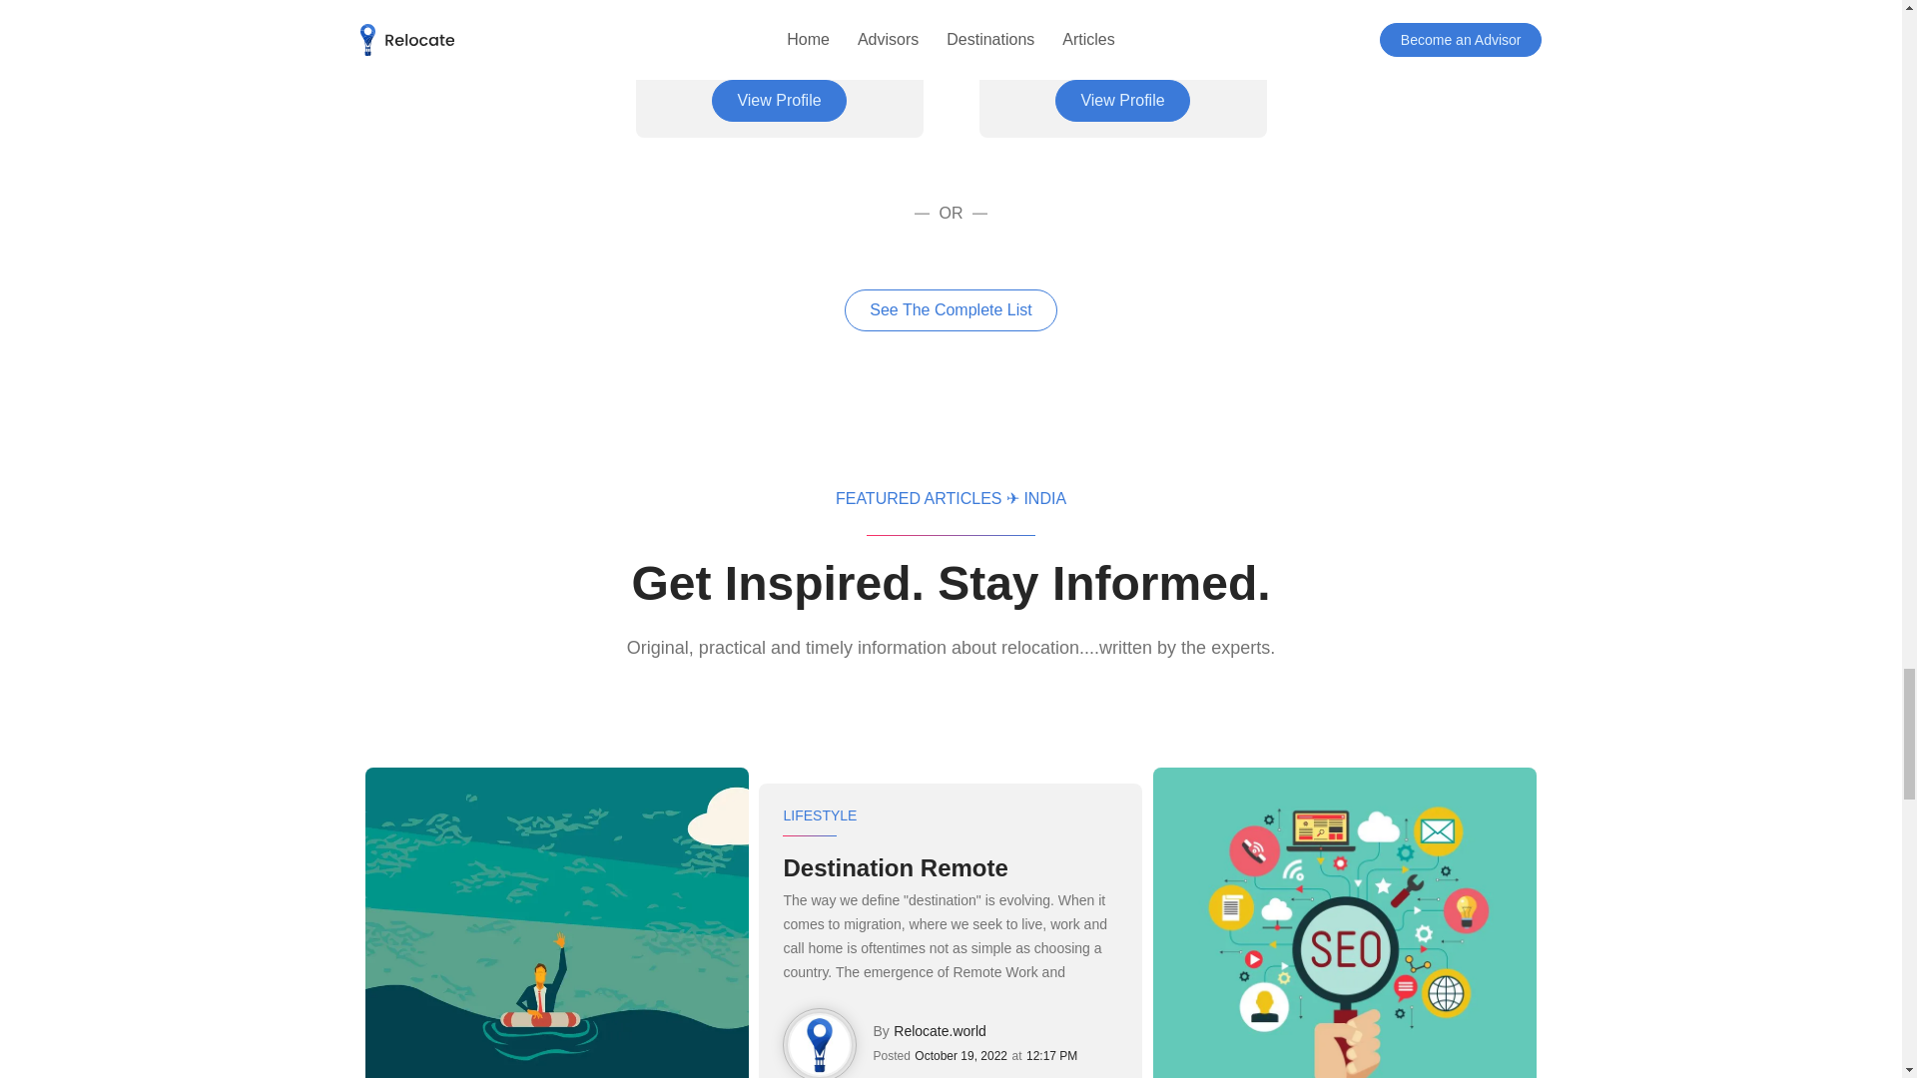 Image resolution: width=1917 pixels, height=1078 pixels. I want to click on Destination Remote, so click(950, 868).